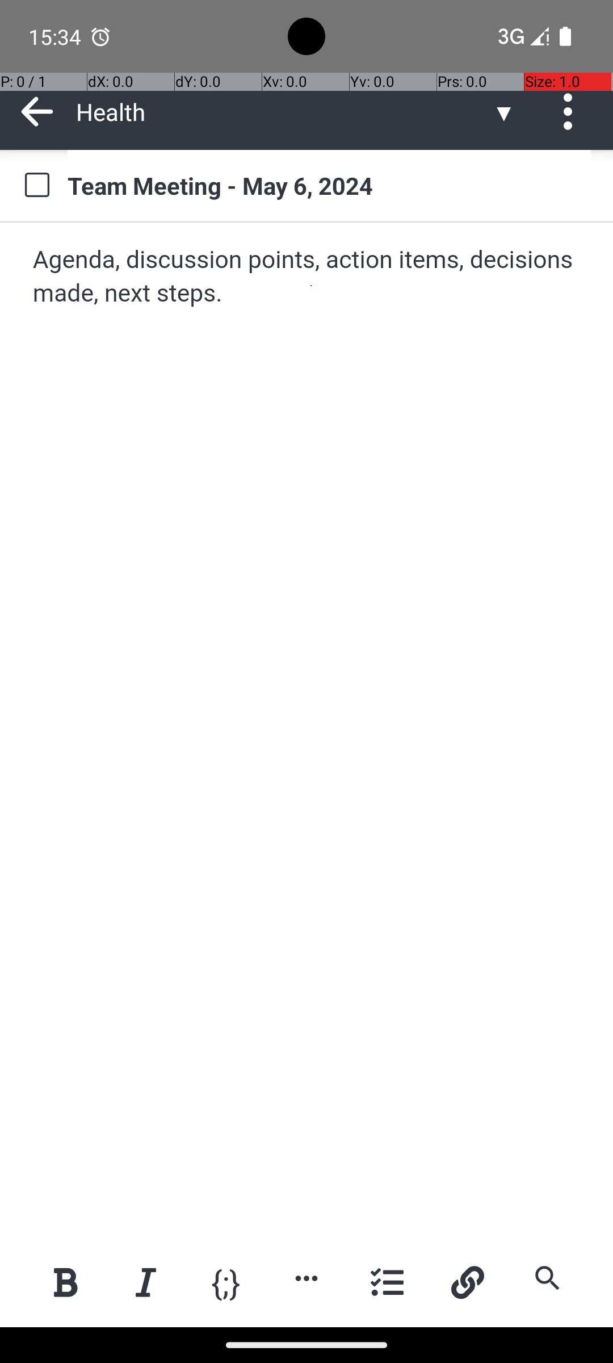  What do you see at coordinates (308, 277) in the screenshot?
I see `Agenda, discussion points, action items, decisions made, next steps.` at bounding box center [308, 277].